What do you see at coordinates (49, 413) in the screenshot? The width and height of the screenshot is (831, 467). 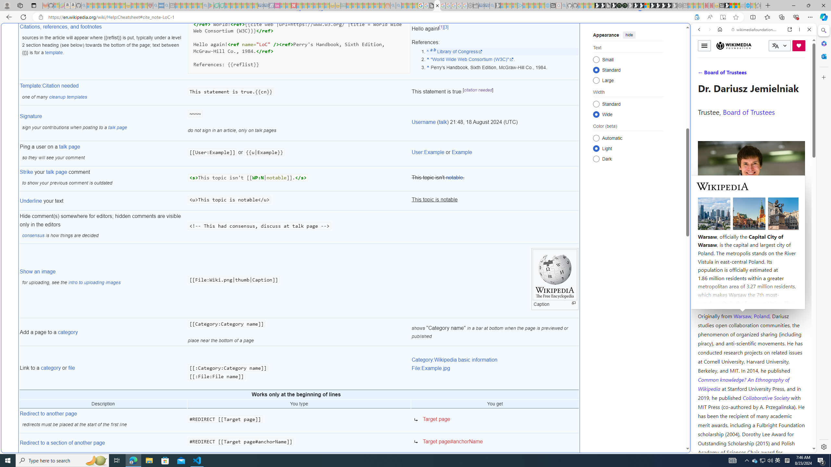 I see `Redirect to another page` at bounding box center [49, 413].